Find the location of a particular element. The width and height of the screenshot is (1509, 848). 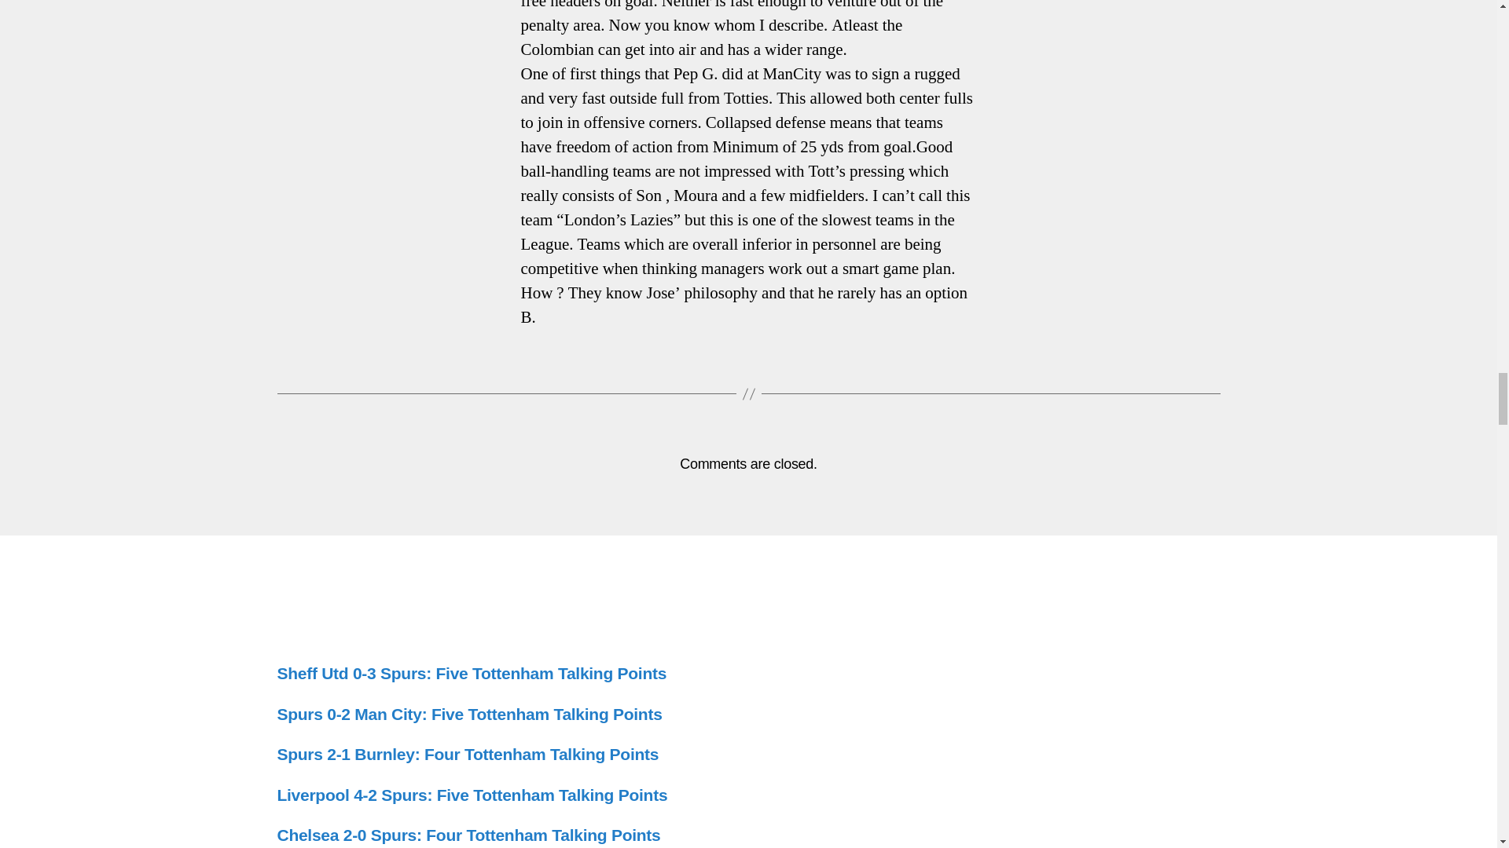

Chelsea 2-0 Spurs: Four Tottenham Talking Points is located at coordinates (468, 834).